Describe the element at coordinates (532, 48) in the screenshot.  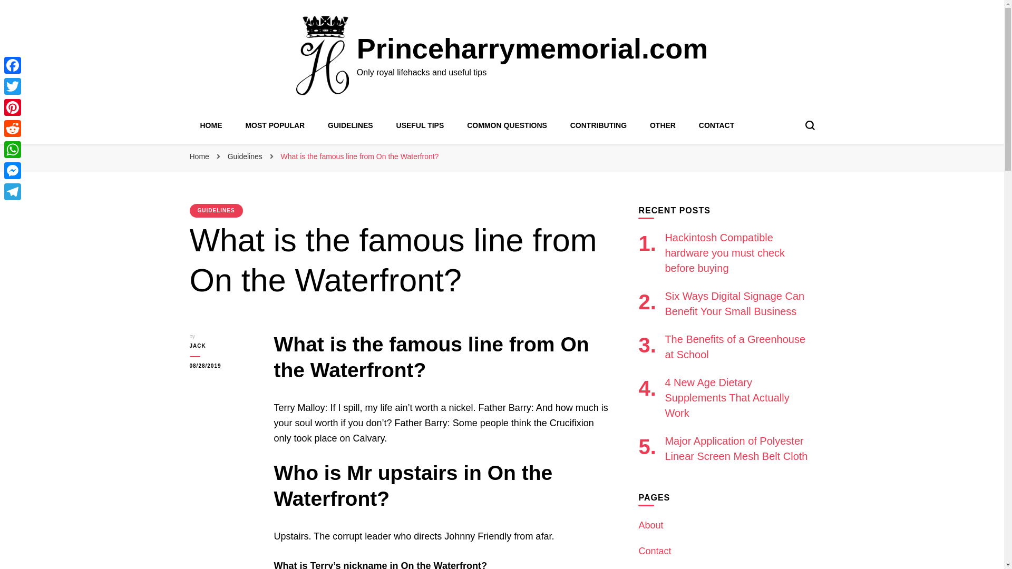
I see `Princeharrymemorial.com` at that location.